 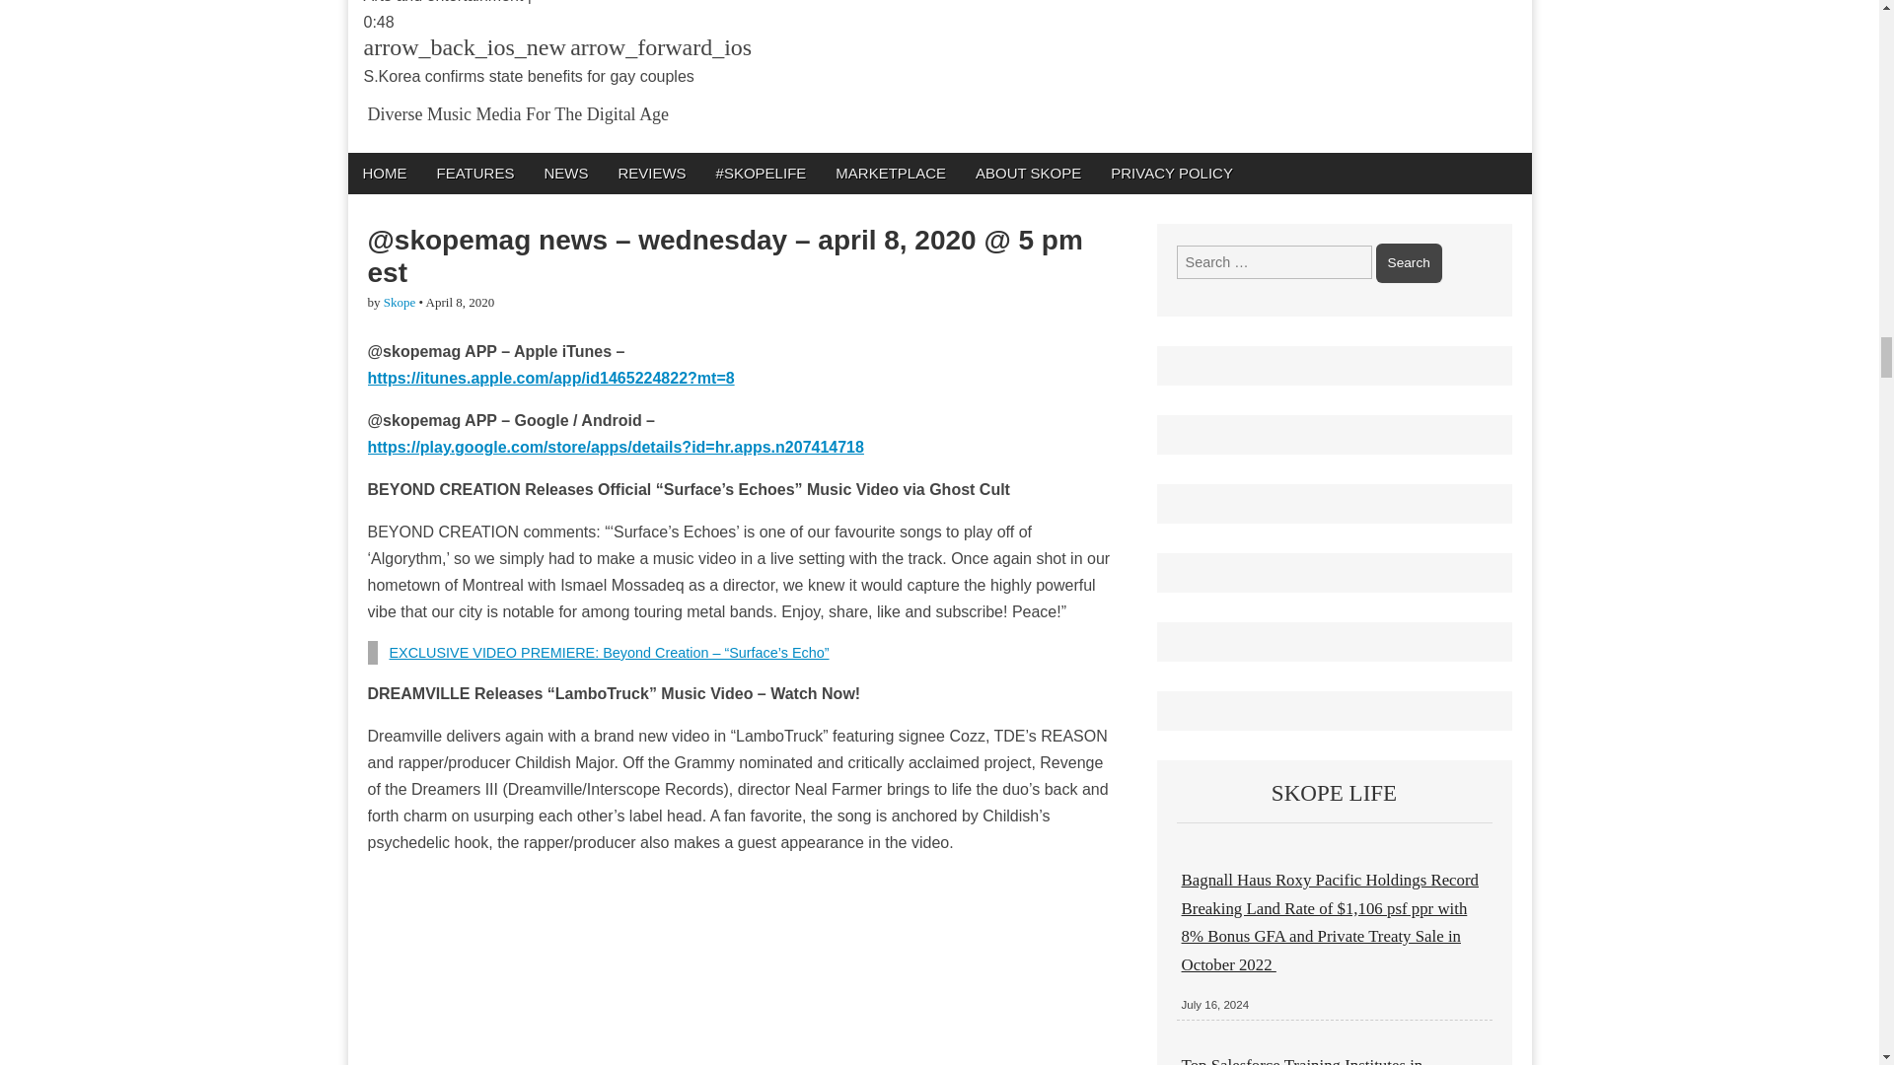 I want to click on MARKETPLACE, so click(x=890, y=173).